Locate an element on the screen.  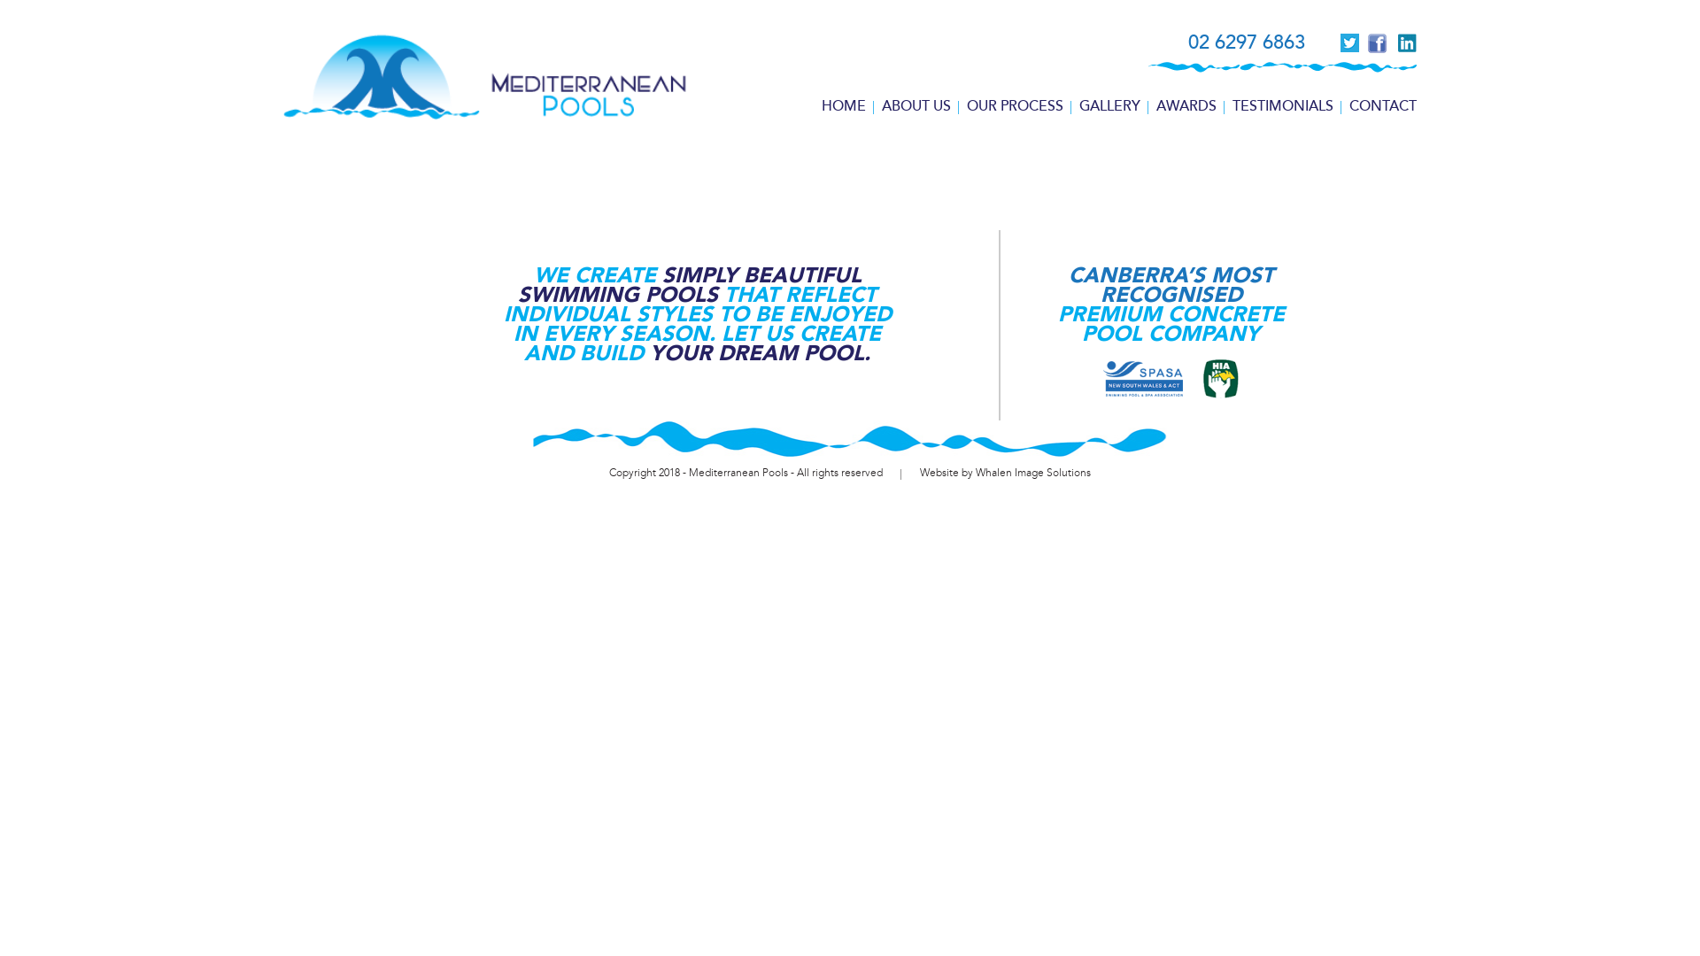
02 6297 6863 is located at coordinates (1247, 42).